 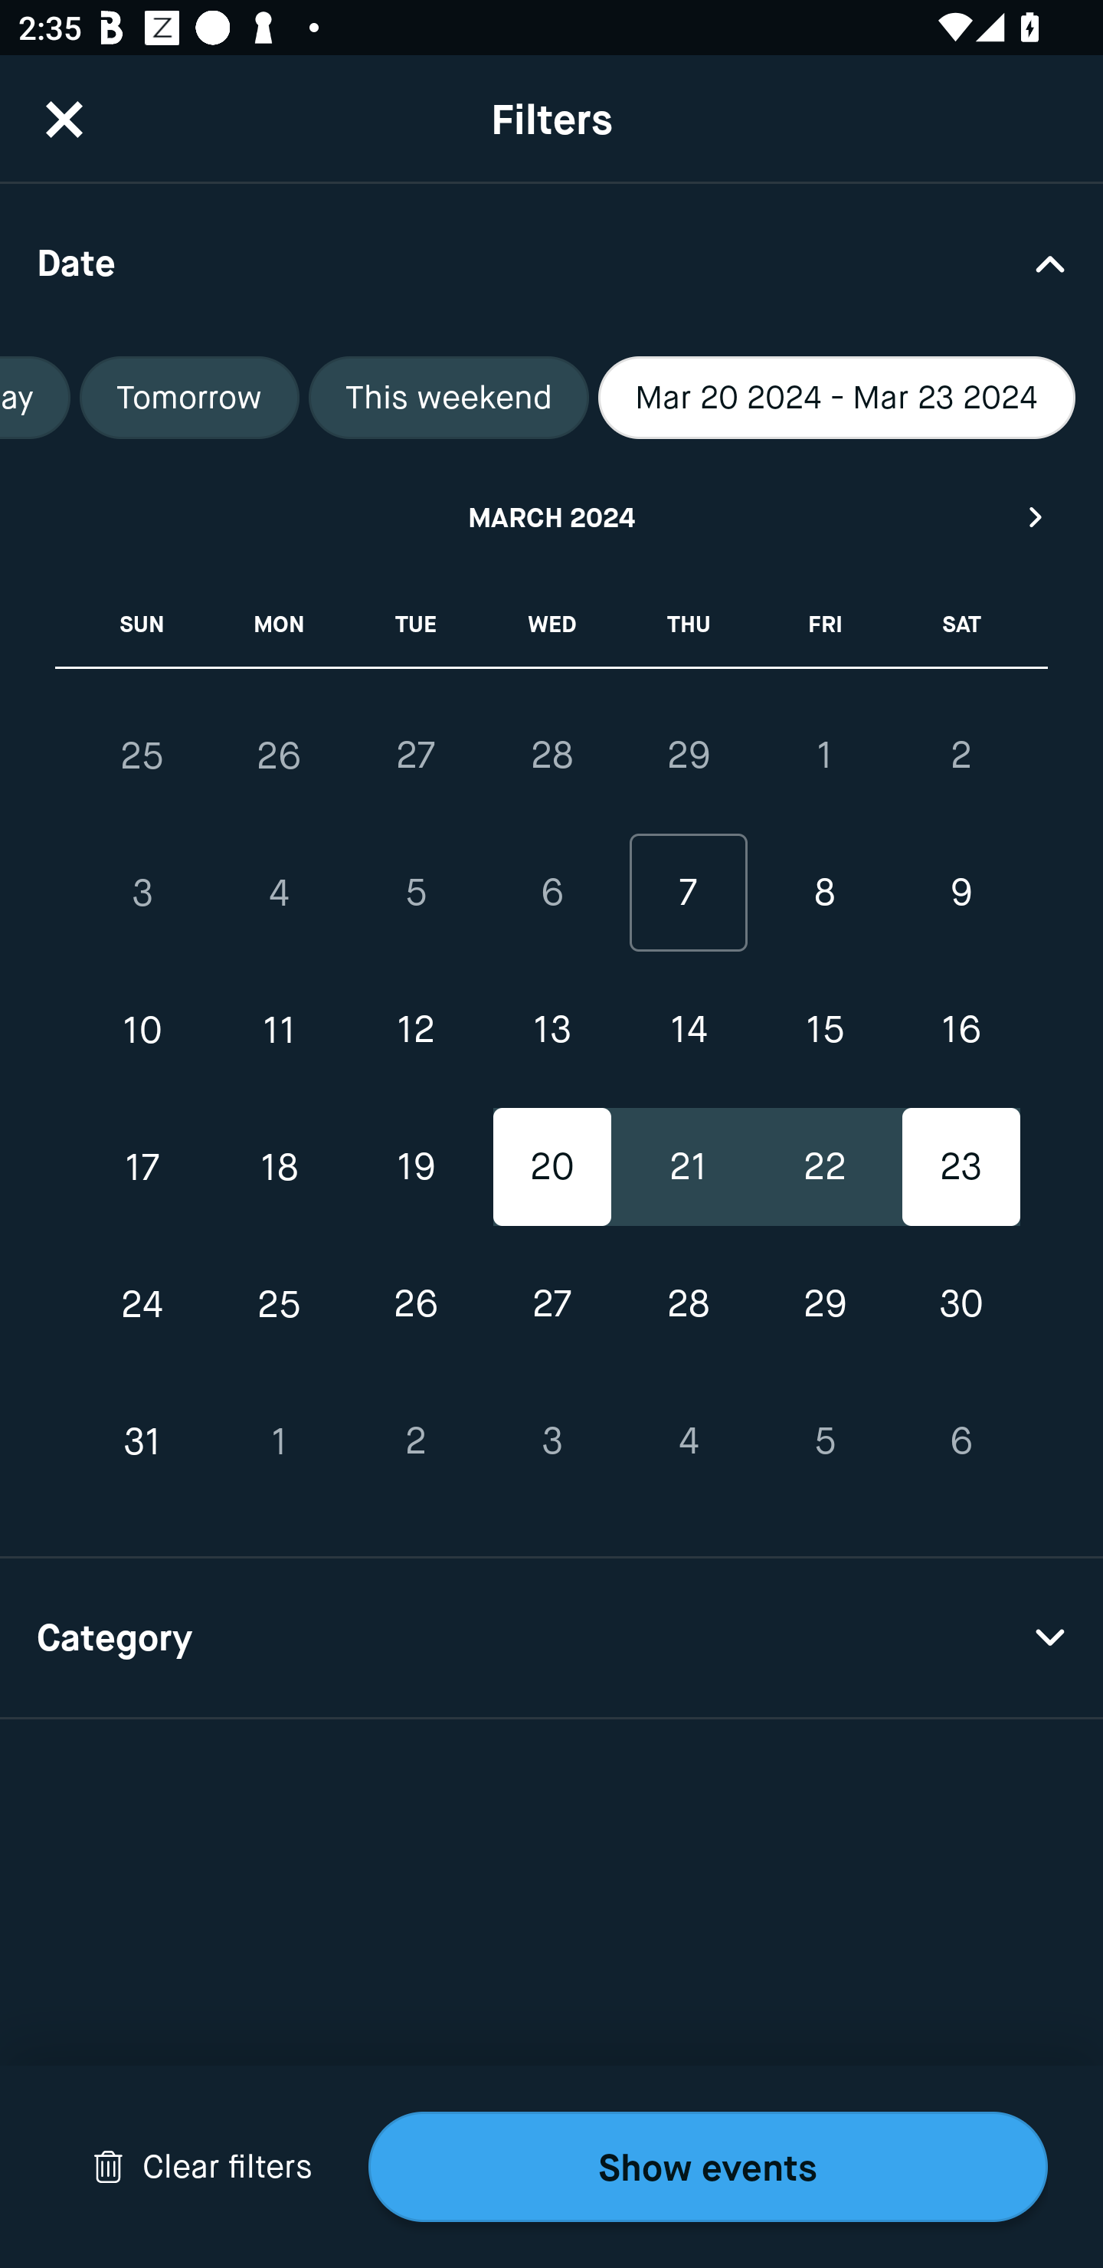 I want to click on 5, so click(x=415, y=893).